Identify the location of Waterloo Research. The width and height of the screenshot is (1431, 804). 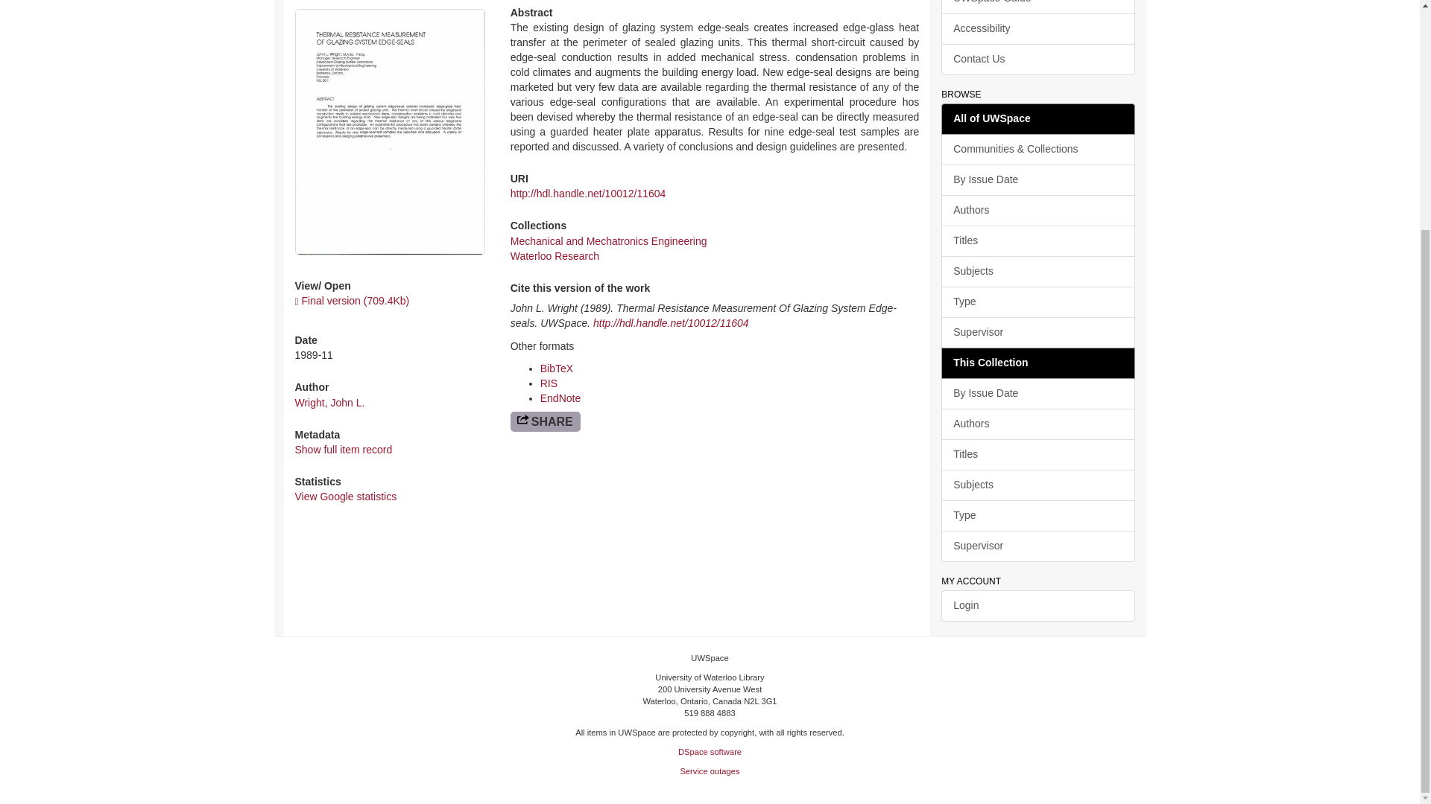
(555, 256).